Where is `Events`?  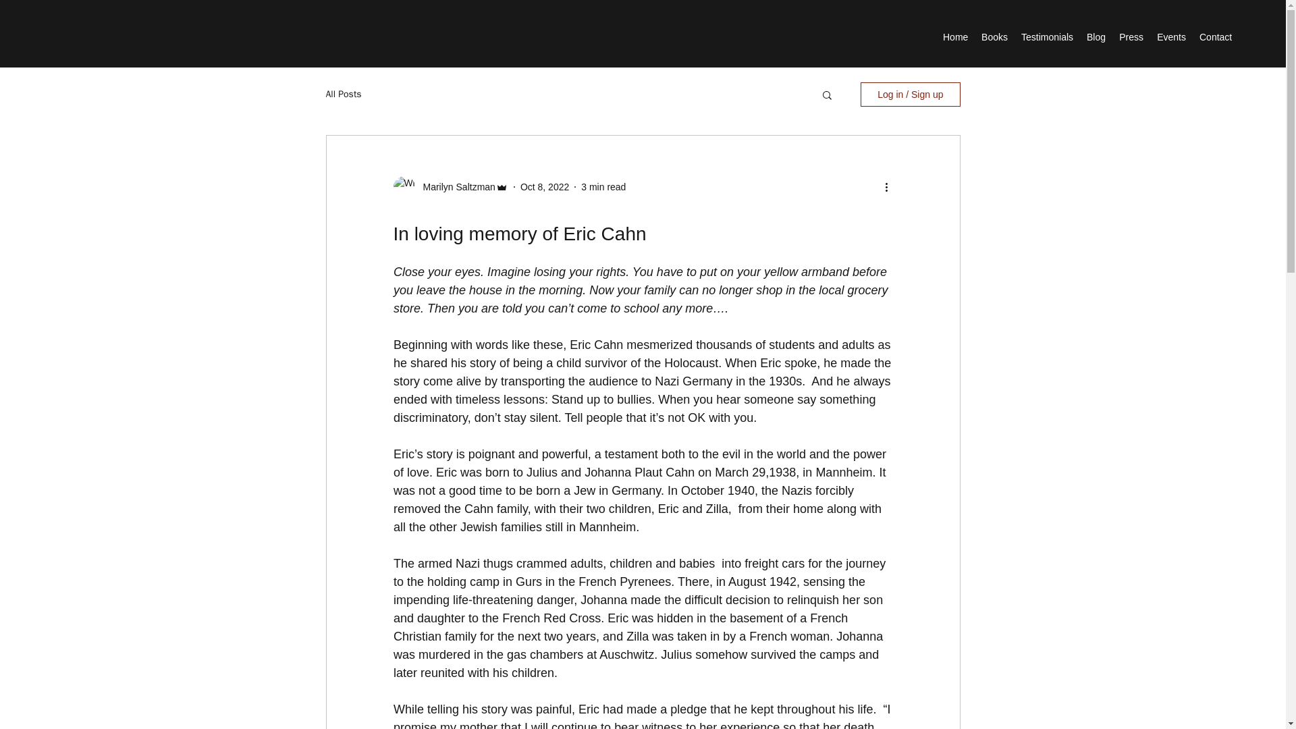
Events is located at coordinates (1171, 36).